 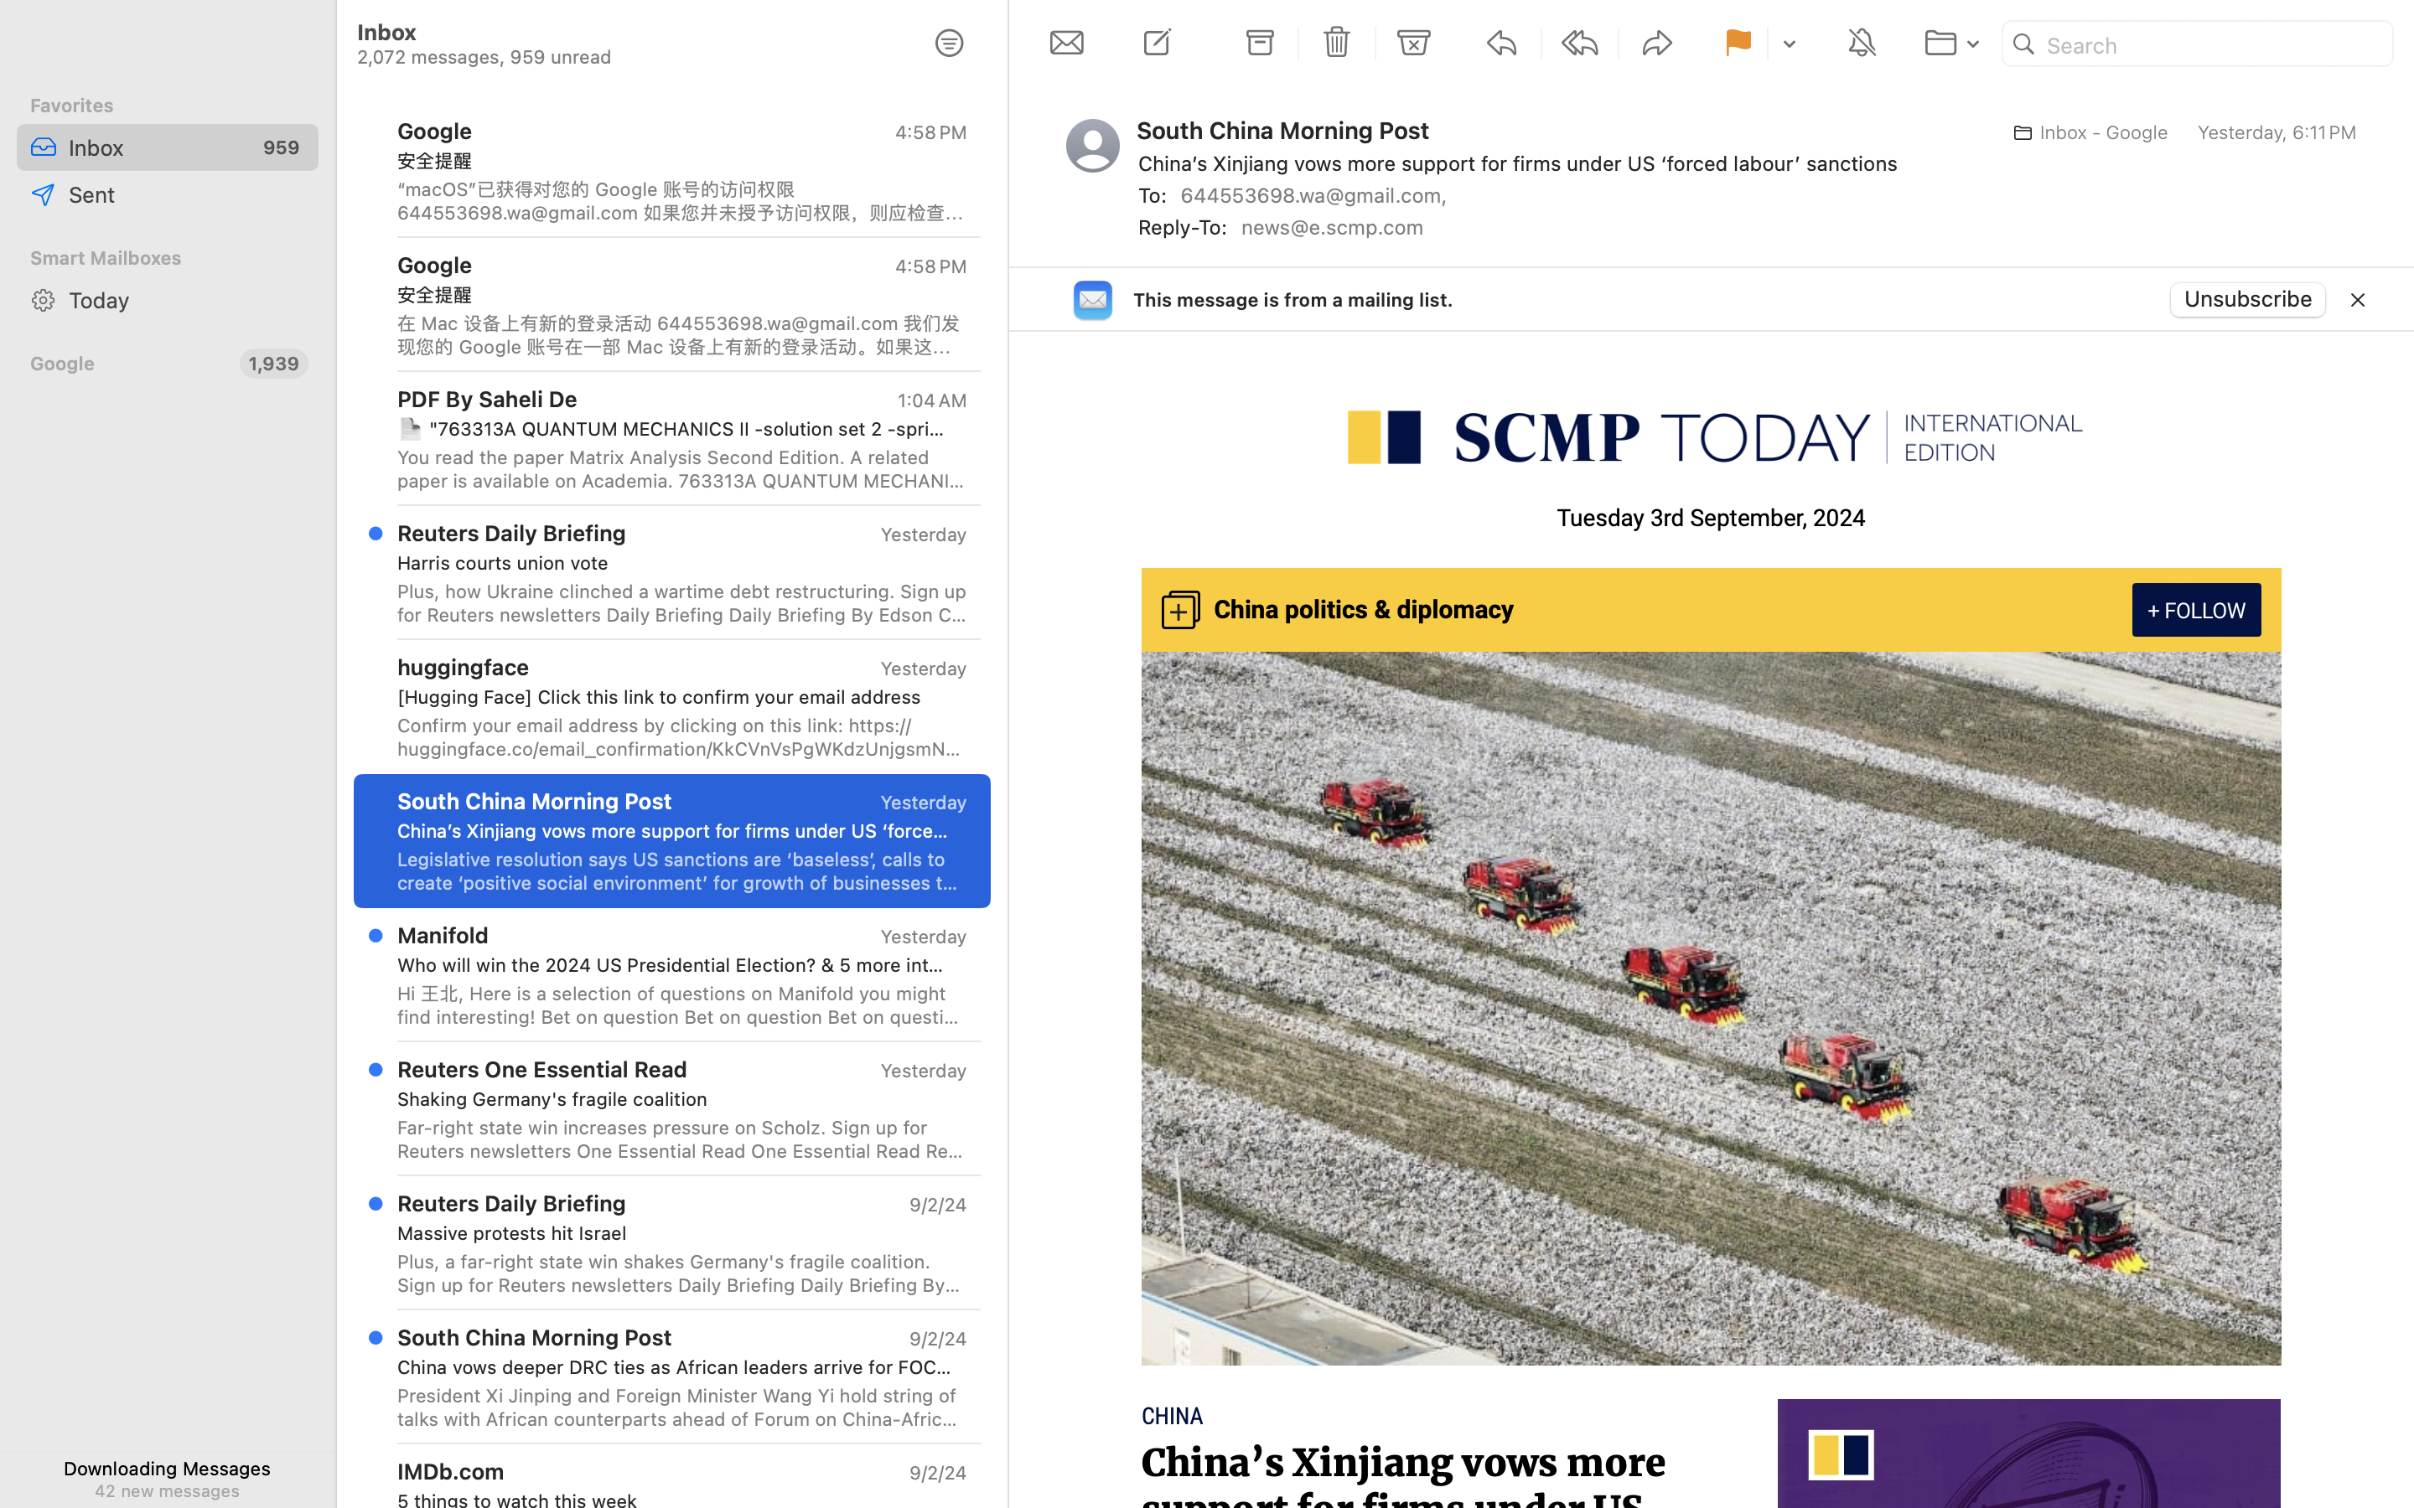 I want to click on Plus, a far-right state win shakes Germany's fragile coalition. Sign up for Reuters newsletters Daily Briefing Daily Briefing By Edson Caldas Frustration is mounting over Israel's failure to secure a ceasefire deal that would free hostages. Today, we cover massive protests across the country and a general strike. Elsewhere, a far-right state win shakes Germany's fragile coalition, and a Russian missile attack rocks Kyiv and other parts of Ukraine. Plus, the latest from the Paris Paralympics. Today's Top News Hundreds of thousands protested across Israel on Sunday. REUTERS/Florion Goga War in Gaza Municipal services in several Israeli districts were disrupted today after the country's biggest labor union launched a general strike to pressure Prime Minister Benjamin Netanyahu into agreeing to a deal to bring Israeli hostages in Gaza home. Over the weekend, massive protests swept the country following the death of six hostages in Gaza. Crowds estimated by Israeli media to number up to 500, so click(x=682, y=1273).